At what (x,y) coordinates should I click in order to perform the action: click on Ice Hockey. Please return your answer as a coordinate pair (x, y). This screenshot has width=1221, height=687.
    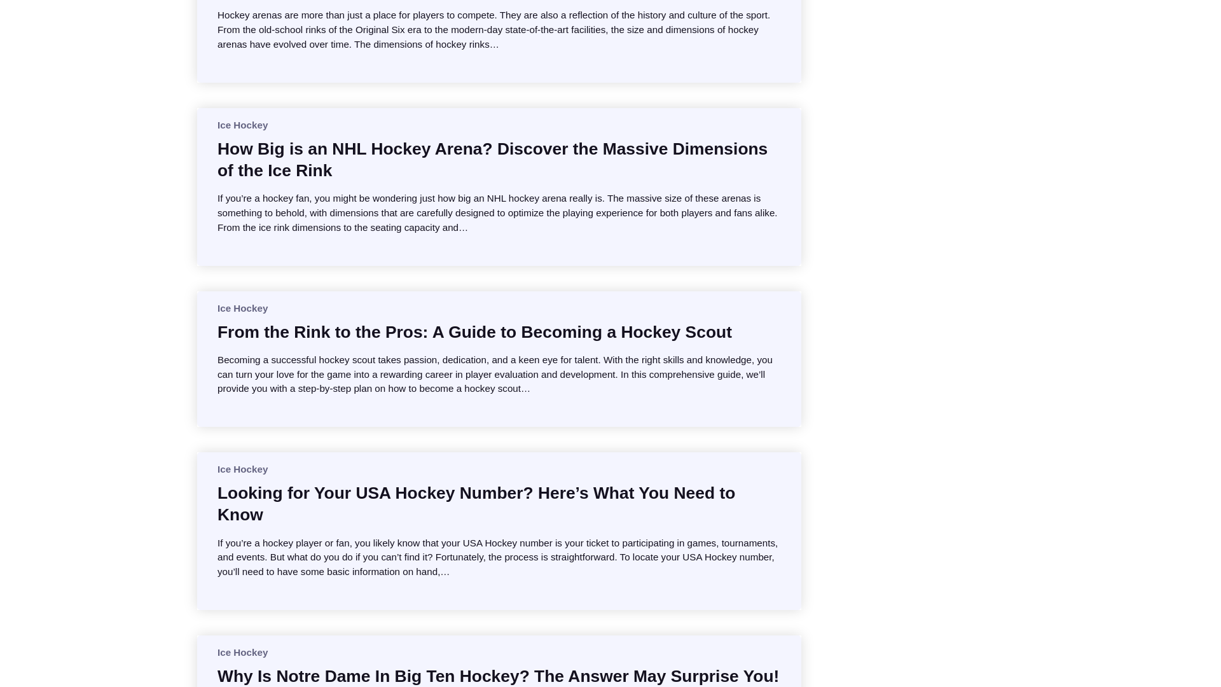
    Looking at the image, I should click on (242, 125).